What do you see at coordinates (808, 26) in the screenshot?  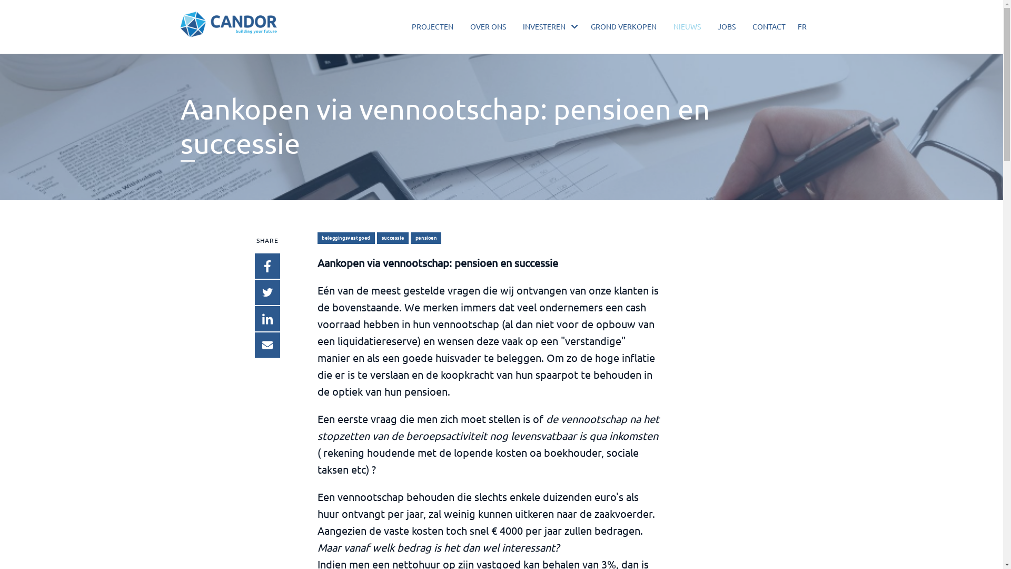 I see `FR` at bounding box center [808, 26].